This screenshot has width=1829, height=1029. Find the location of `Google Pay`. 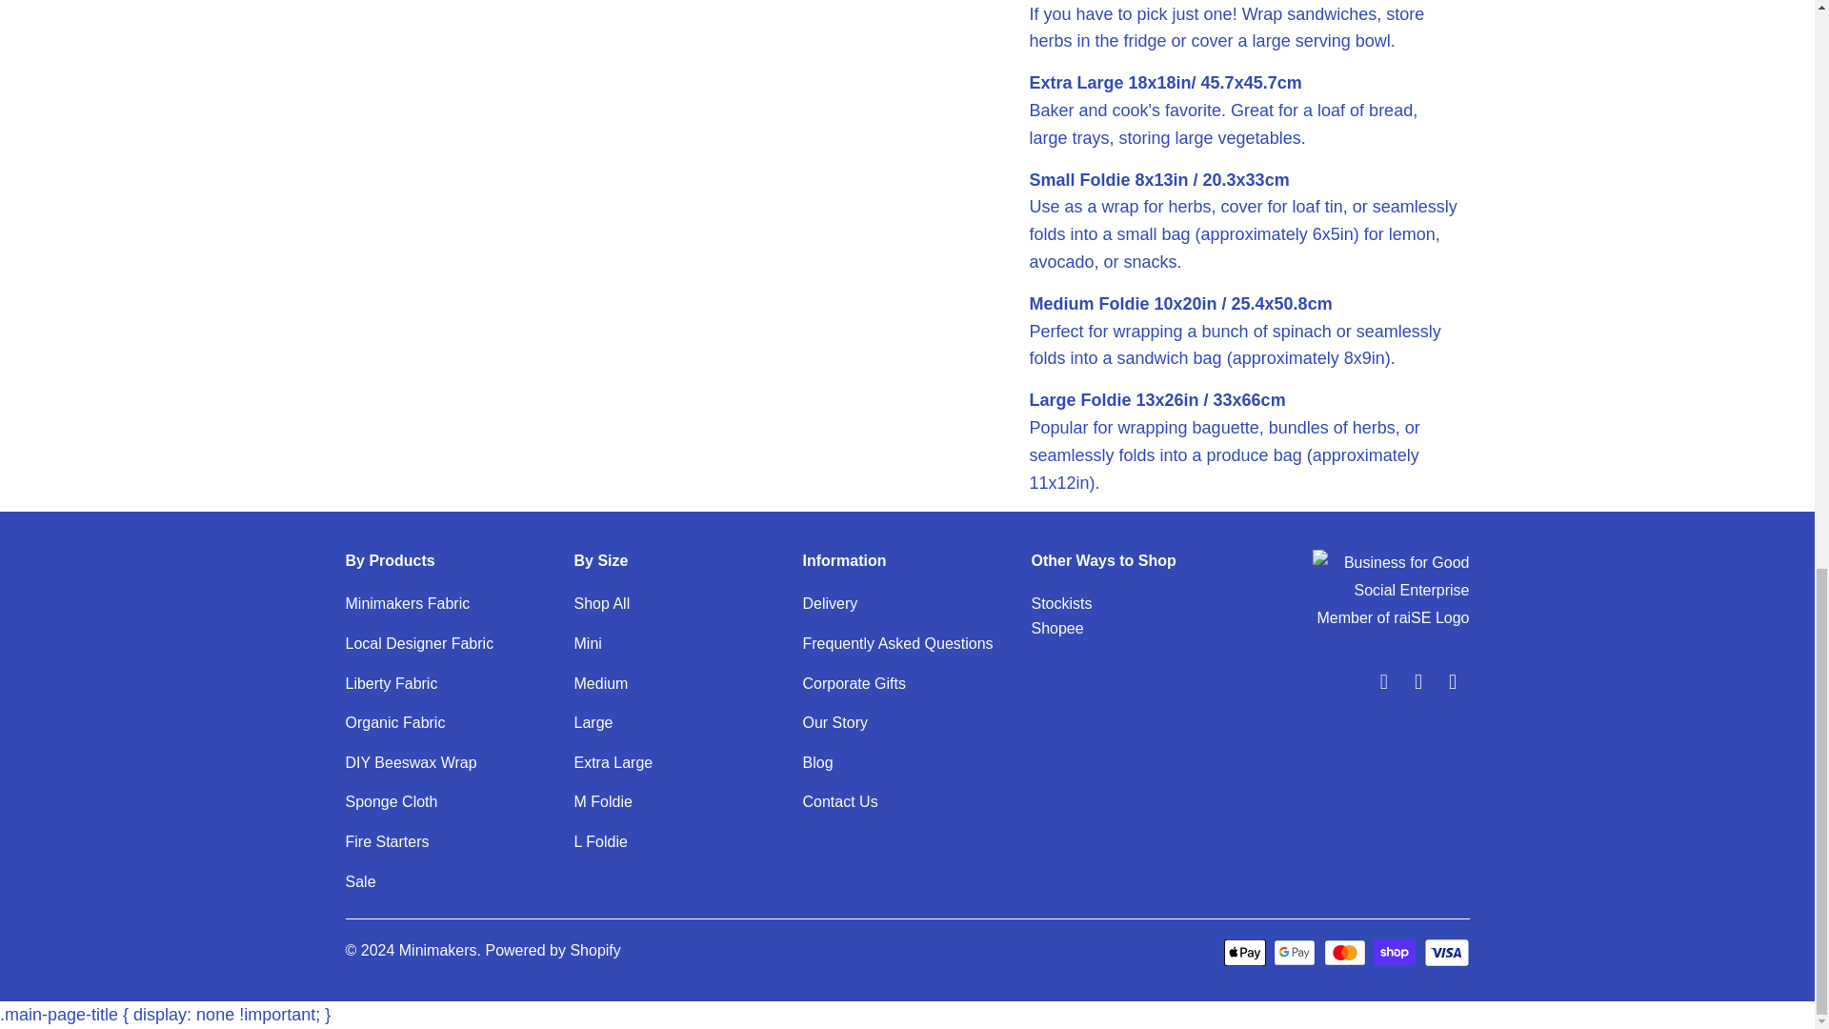

Google Pay is located at coordinates (1296, 953).